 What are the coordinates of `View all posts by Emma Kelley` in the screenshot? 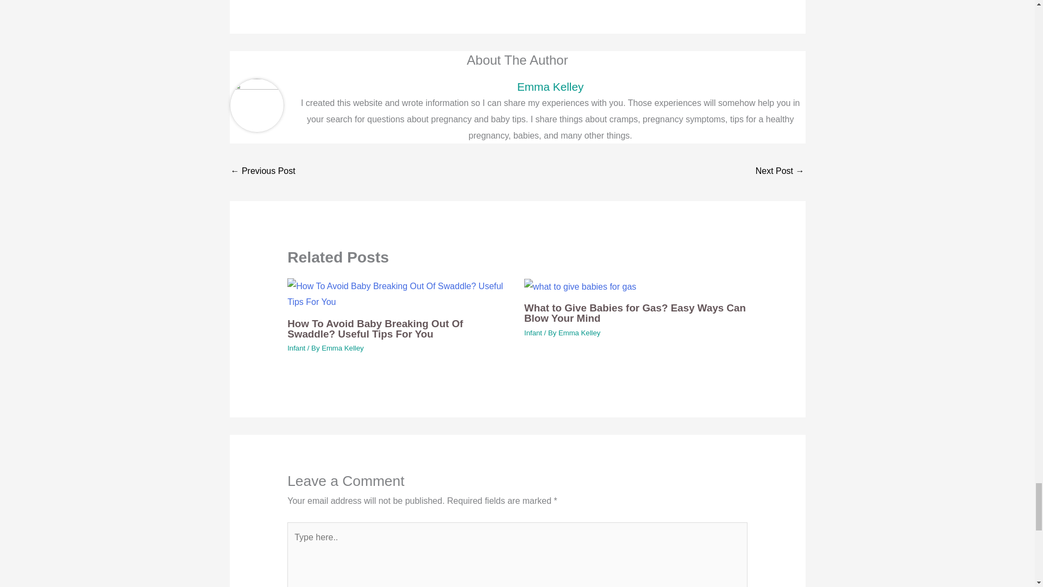 It's located at (342, 348).